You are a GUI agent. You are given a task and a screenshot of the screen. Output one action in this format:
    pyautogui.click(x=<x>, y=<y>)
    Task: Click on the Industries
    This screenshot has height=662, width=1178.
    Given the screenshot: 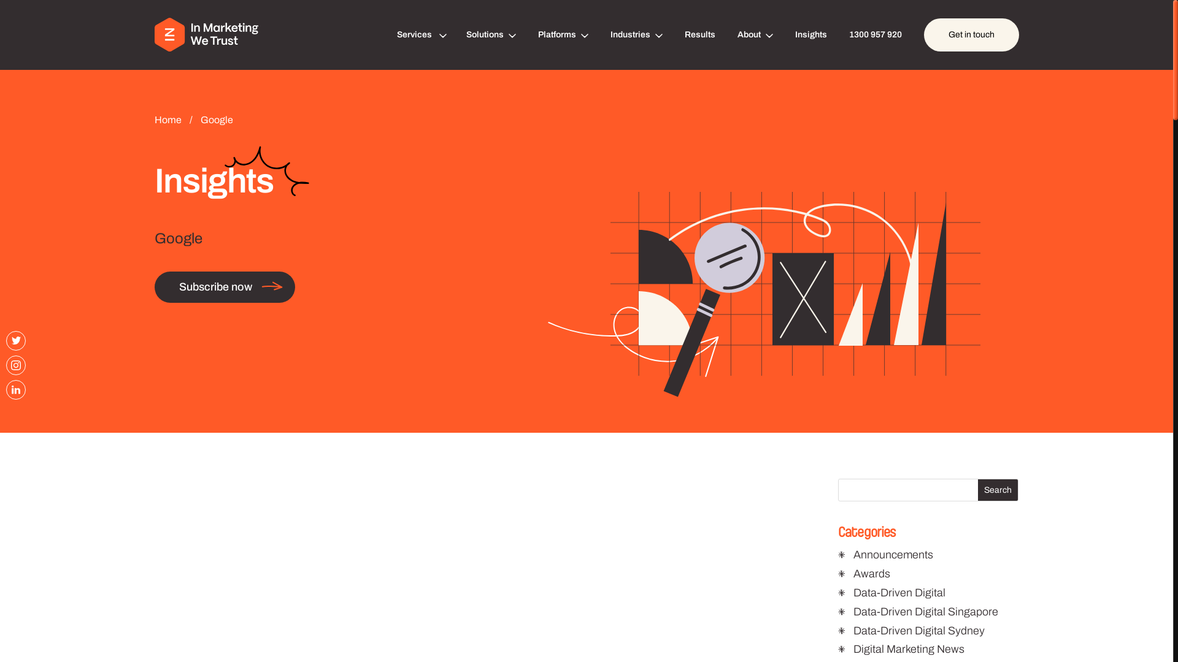 What is the action you would take?
    pyautogui.click(x=636, y=35)
    